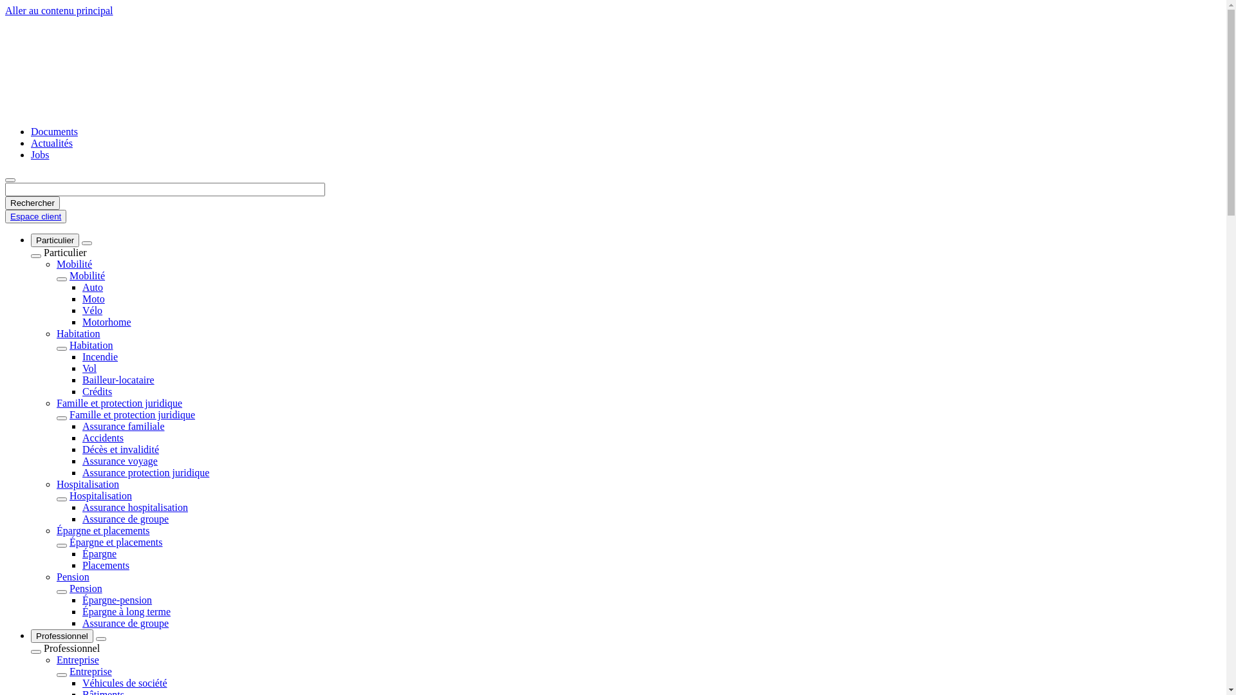 This screenshot has width=1236, height=695. What do you see at coordinates (91, 672) in the screenshot?
I see `Entreprise` at bounding box center [91, 672].